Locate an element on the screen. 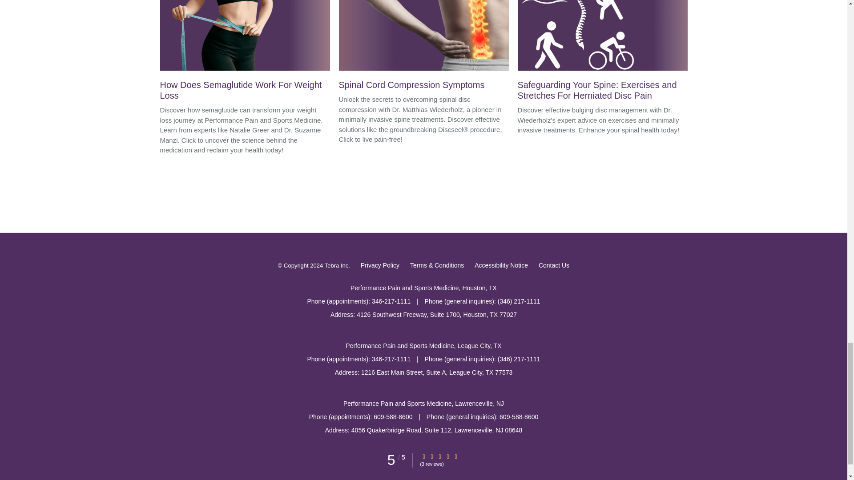 This screenshot has width=854, height=480. Star Rating is located at coordinates (431, 456).